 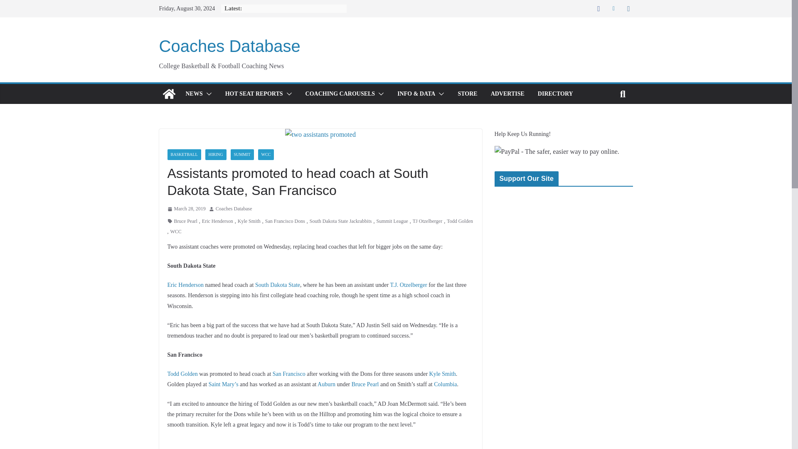 What do you see at coordinates (184, 154) in the screenshot?
I see `BASKETBALL` at bounding box center [184, 154].